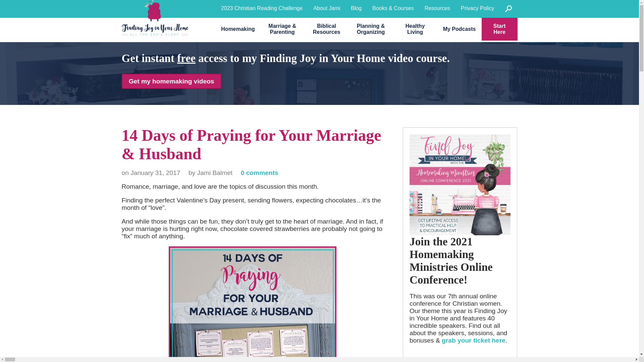 The height and width of the screenshot is (362, 644). Describe the element at coordinates (460, 29) in the screenshot. I see `My Podcasts` at that location.